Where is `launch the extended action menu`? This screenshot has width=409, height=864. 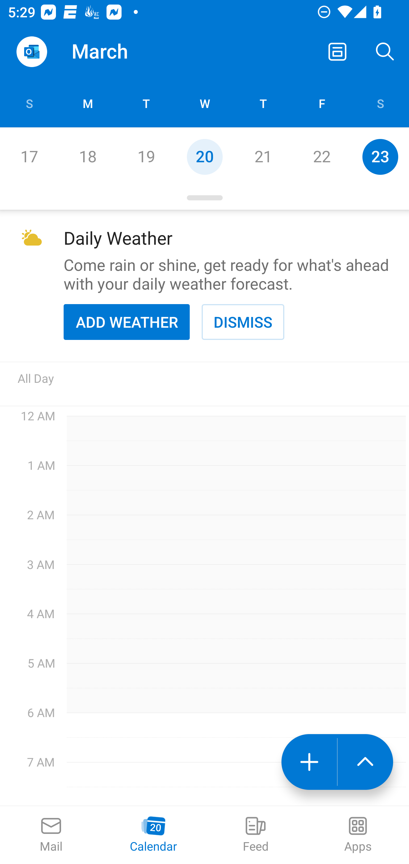
launch the extended action menu is located at coordinates (365, 762).